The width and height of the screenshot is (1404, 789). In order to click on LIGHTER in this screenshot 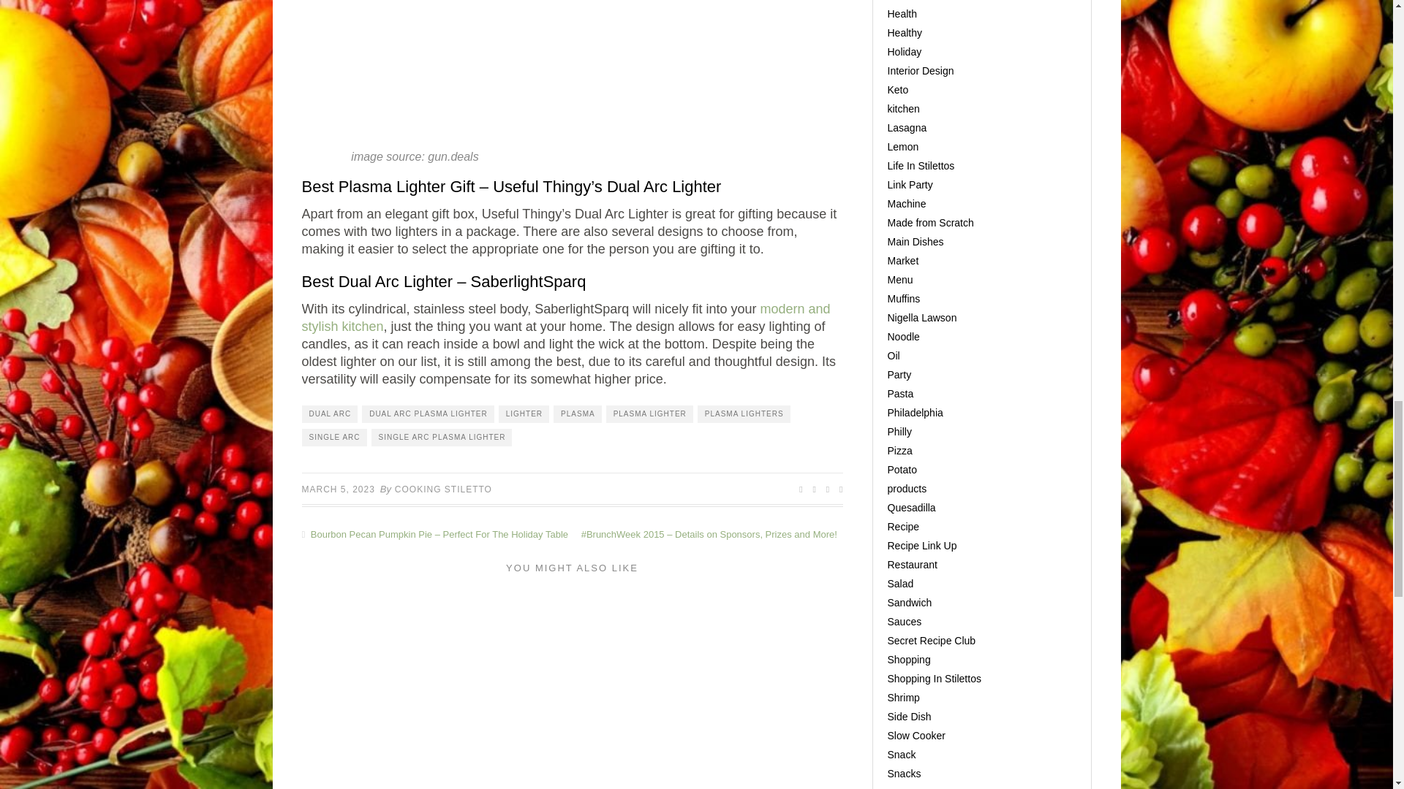, I will do `click(524, 413)`.